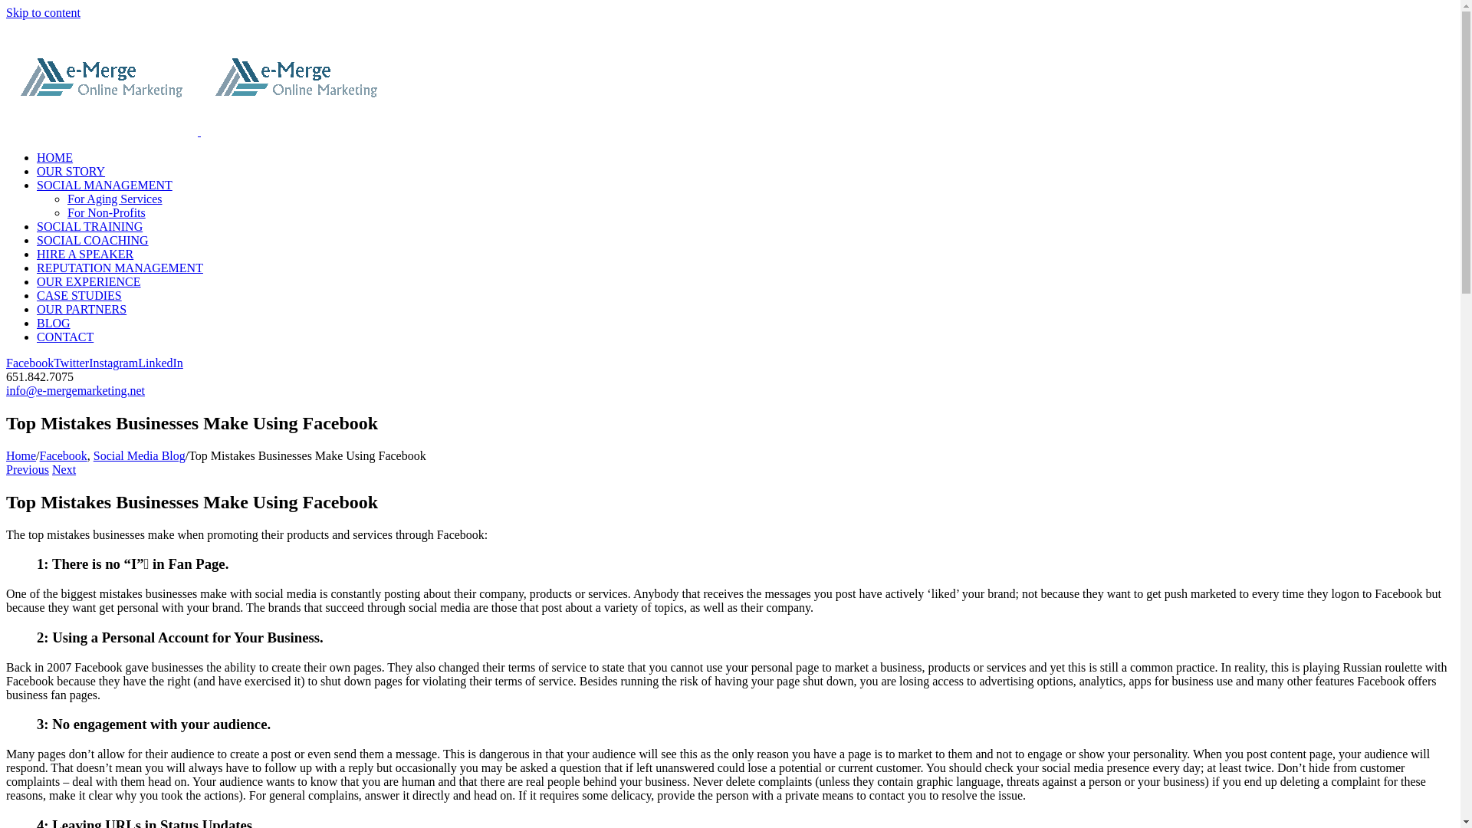 This screenshot has width=1472, height=828. What do you see at coordinates (71, 363) in the screenshot?
I see `Twitter` at bounding box center [71, 363].